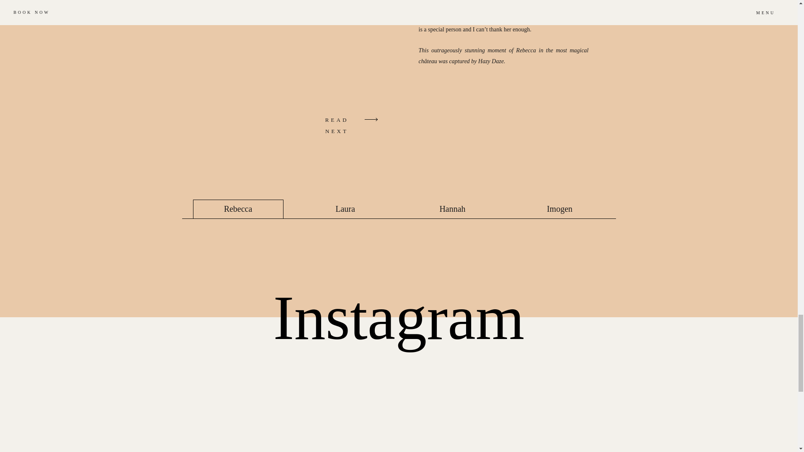  Describe the element at coordinates (238, 209) in the screenshot. I see `Rebecca` at that location.